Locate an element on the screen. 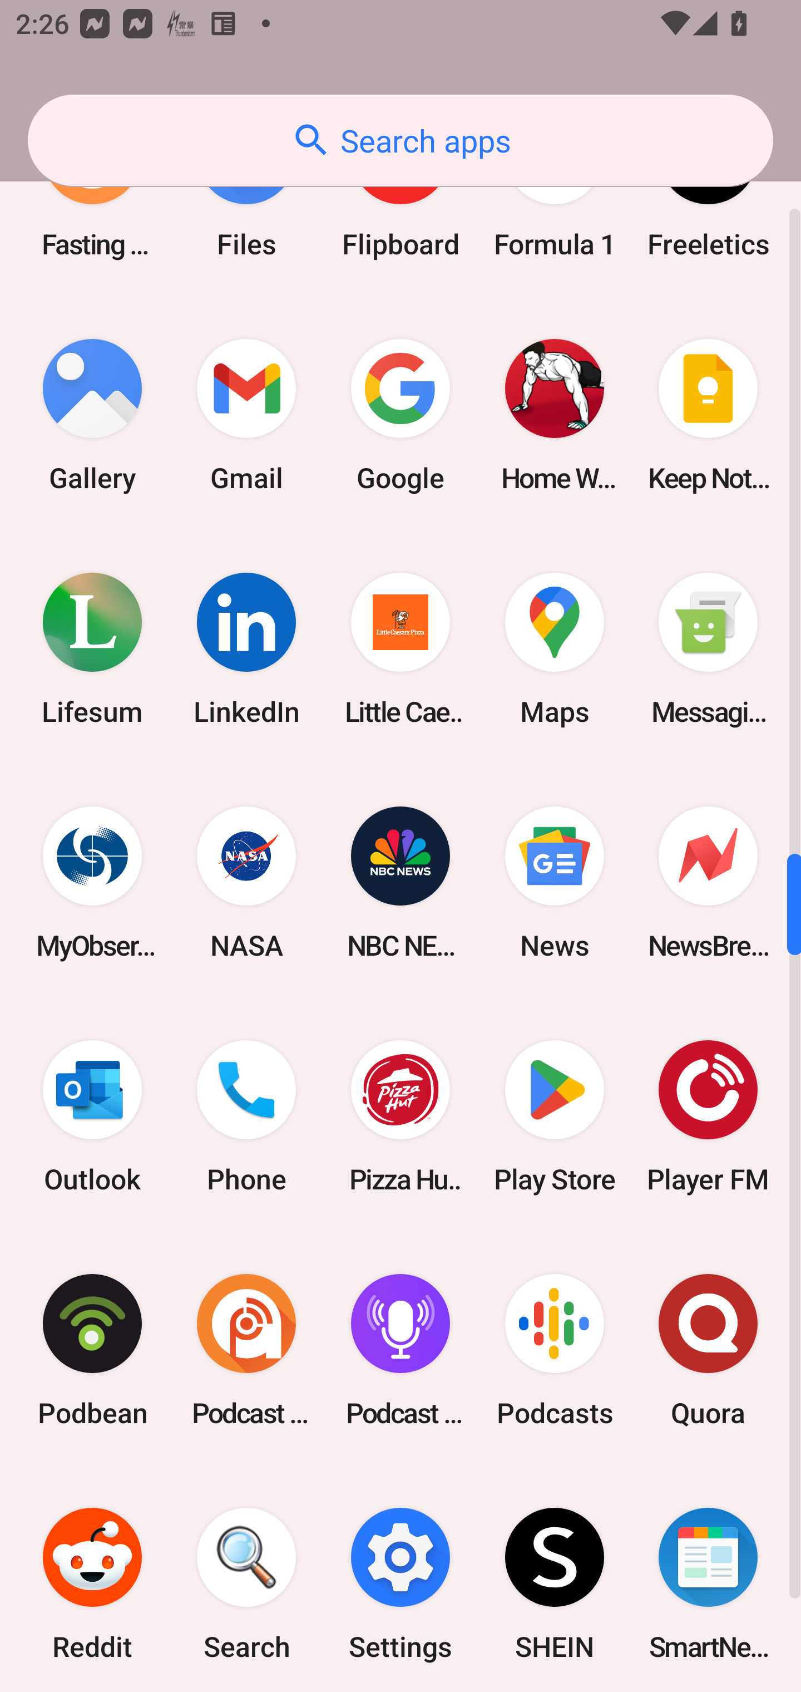  Player FM is located at coordinates (708, 1116).